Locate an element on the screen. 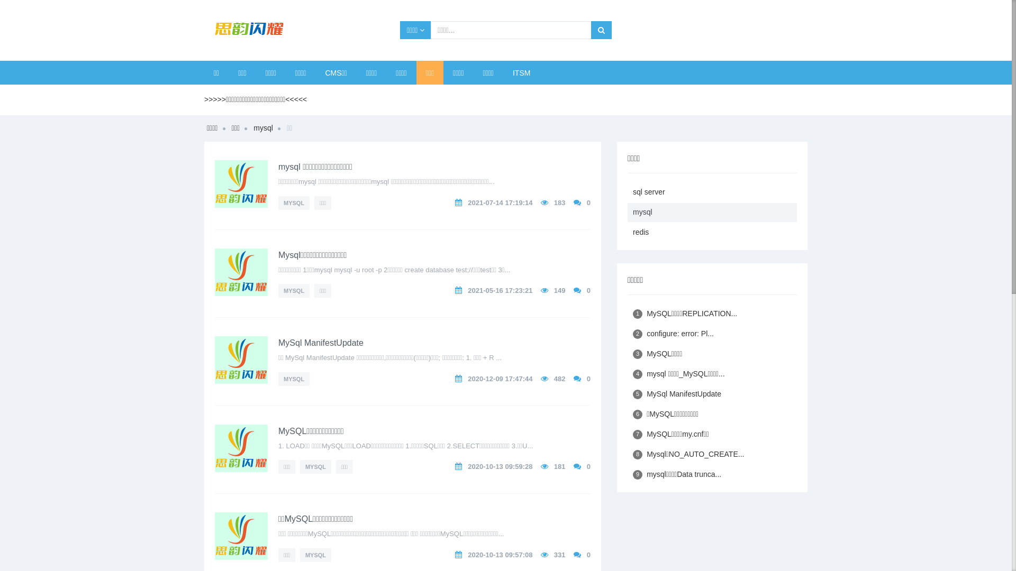 The height and width of the screenshot is (571, 1016). 2
configure: error: Pl... is located at coordinates (712, 334).